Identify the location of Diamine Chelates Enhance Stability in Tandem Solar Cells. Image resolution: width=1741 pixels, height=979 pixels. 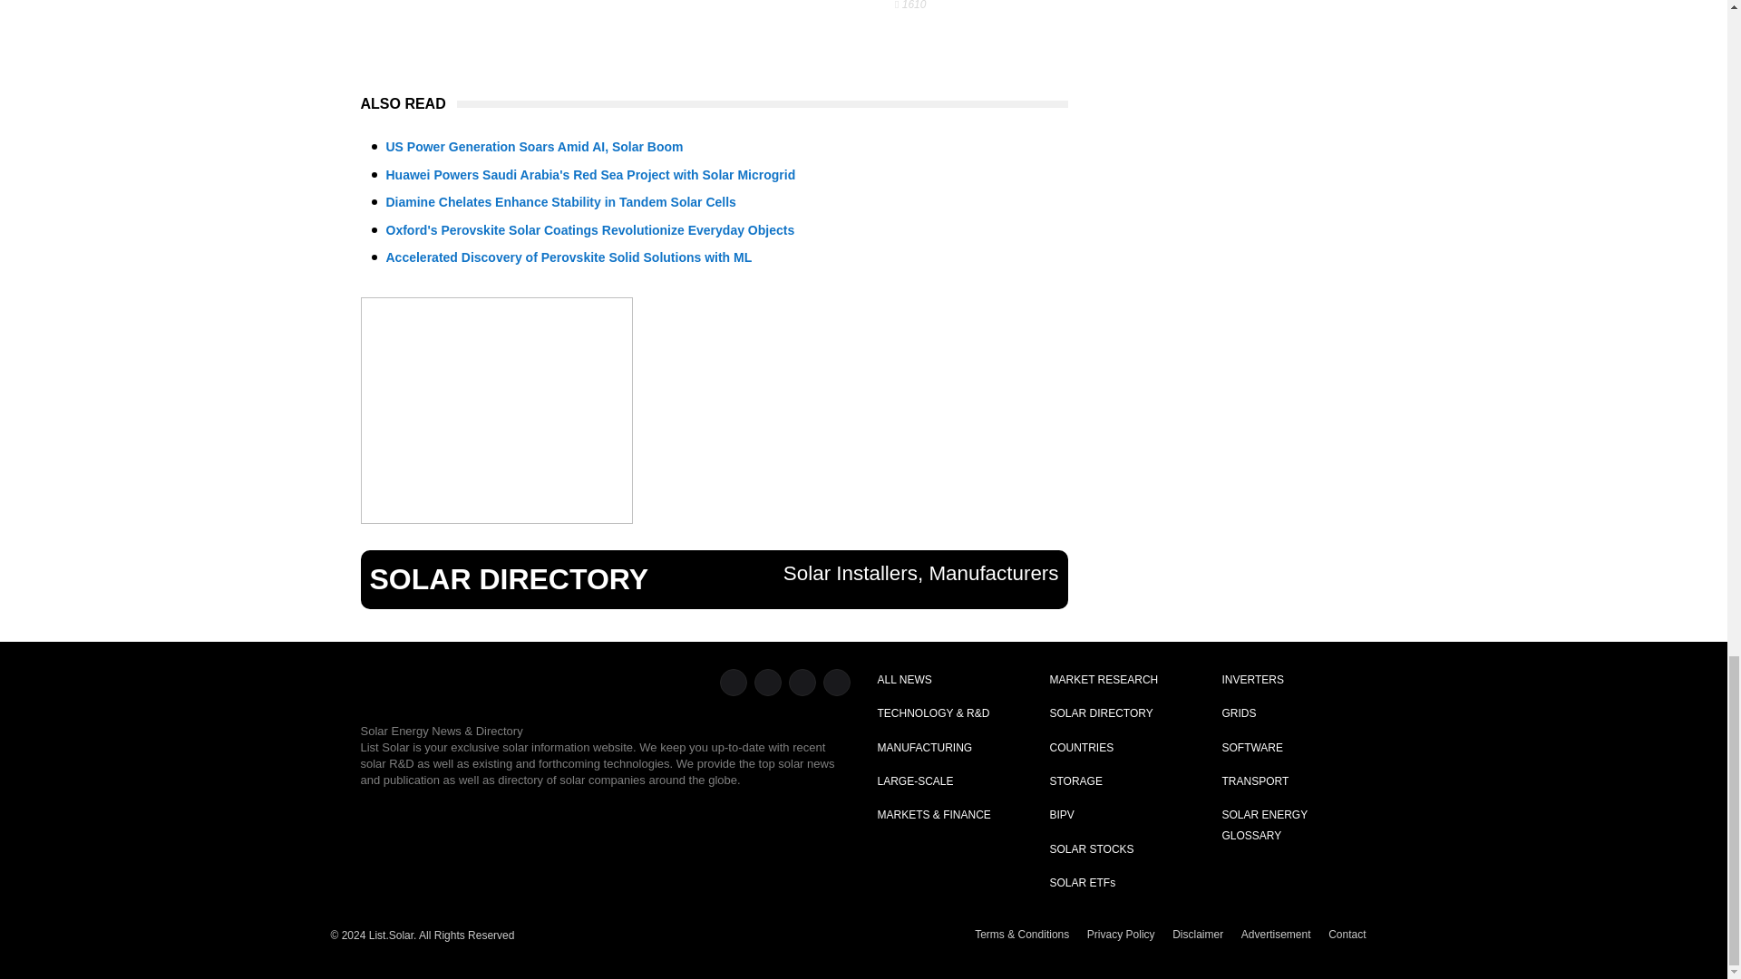
(561, 201).